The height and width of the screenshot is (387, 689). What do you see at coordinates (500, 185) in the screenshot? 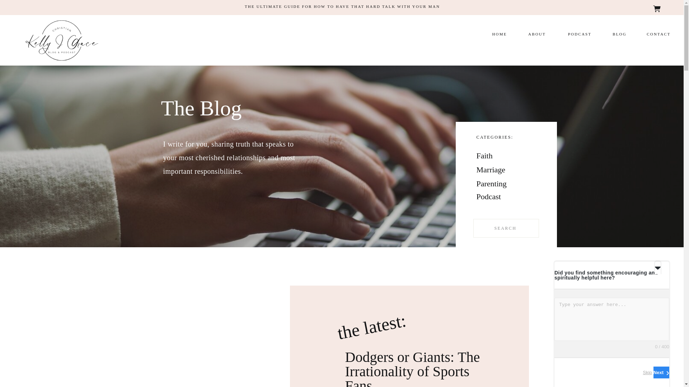
I see `Parenting` at bounding box center [500, 185].